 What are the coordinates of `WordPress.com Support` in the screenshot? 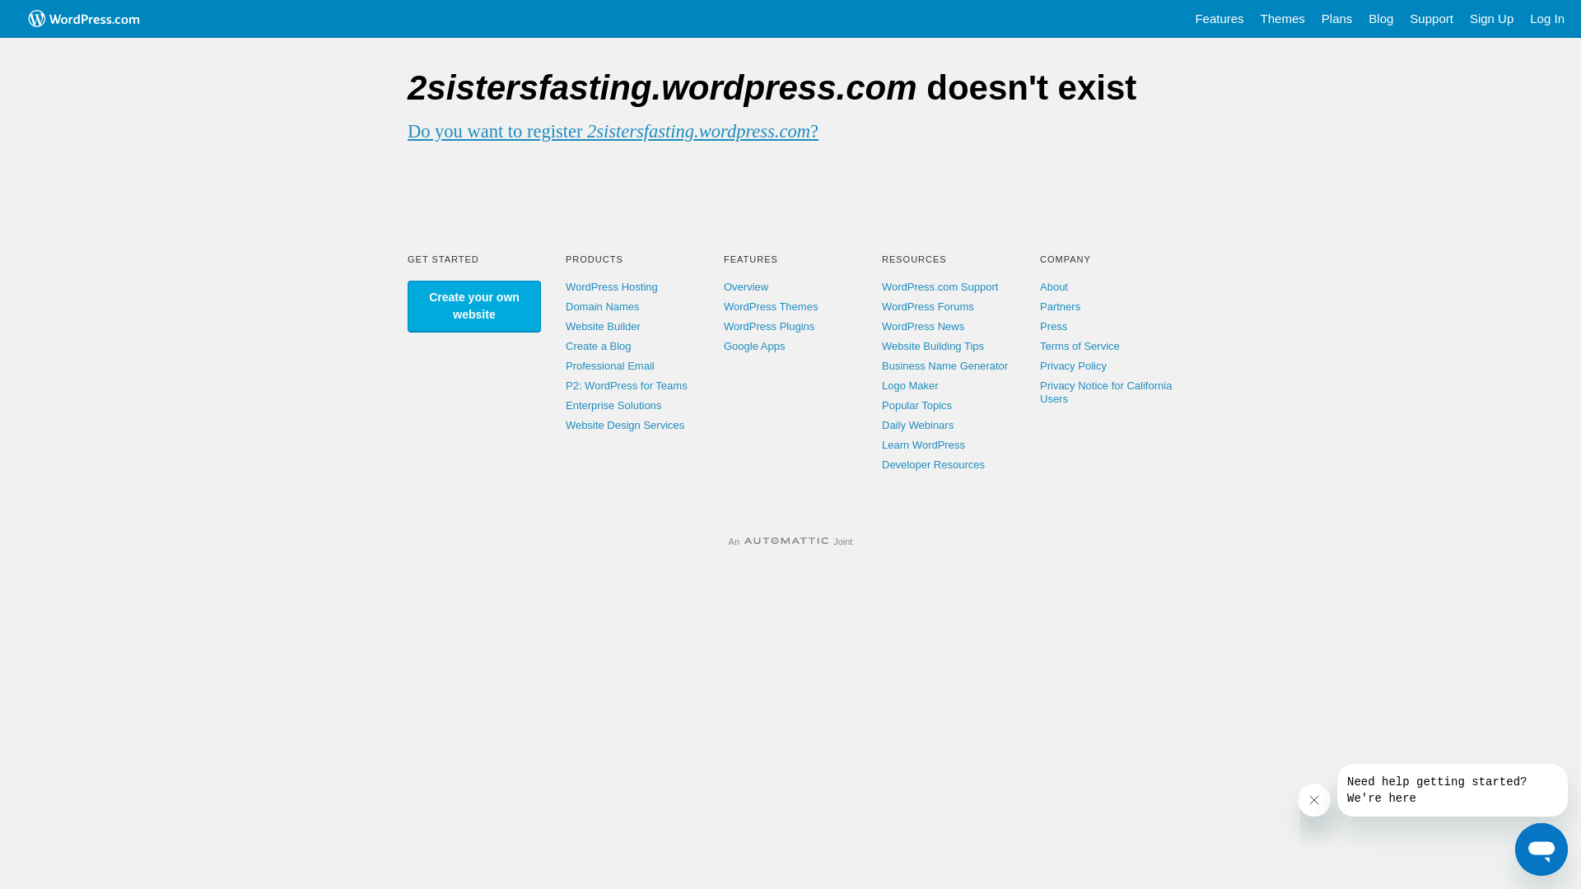 It's located at (940, 286).